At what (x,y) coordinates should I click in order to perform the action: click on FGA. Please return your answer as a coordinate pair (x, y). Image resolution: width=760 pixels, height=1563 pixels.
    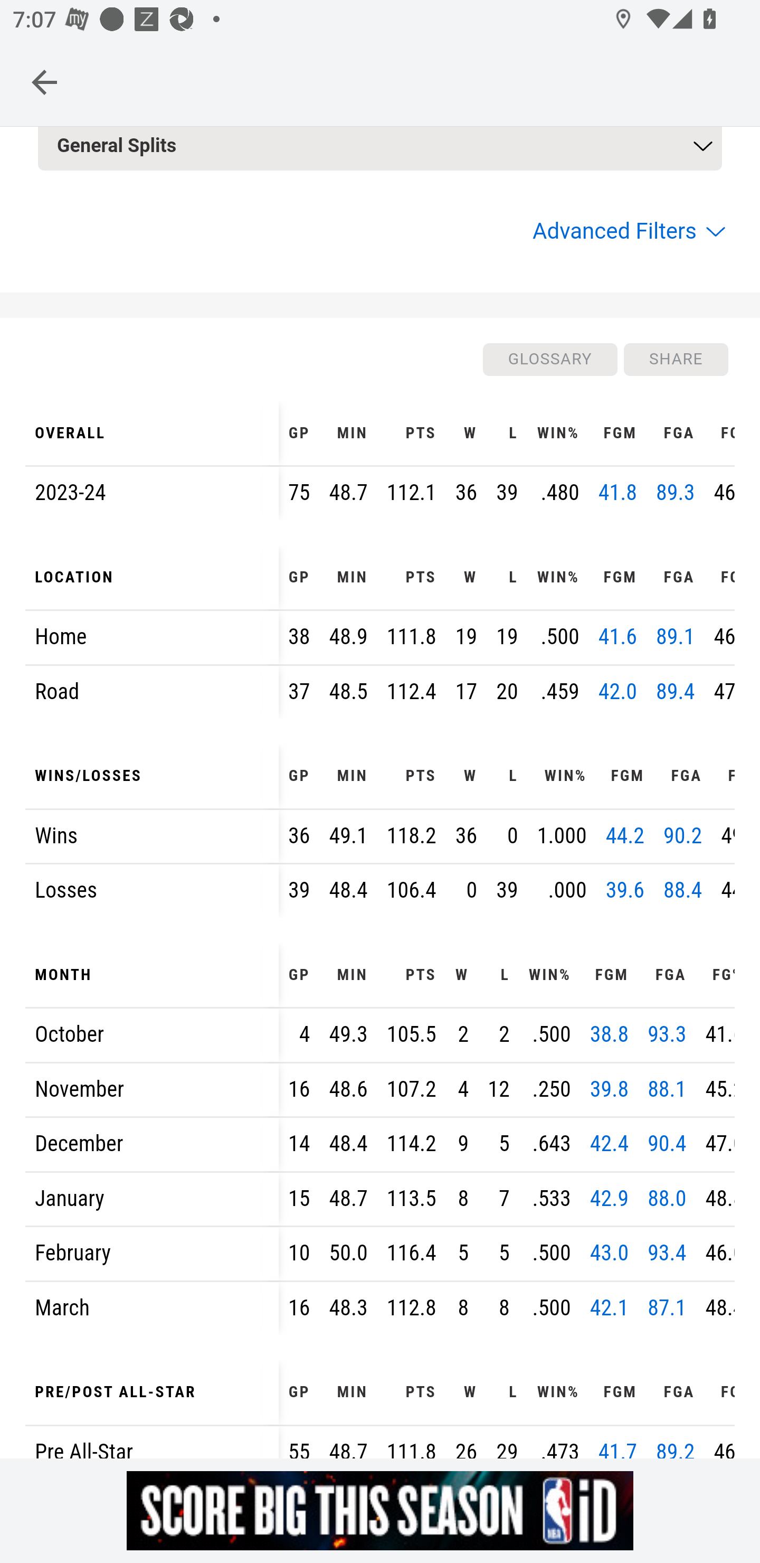
    Looking at the image, I should click on (675, 1392).